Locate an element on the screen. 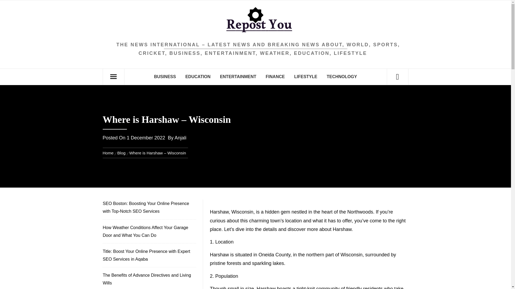 Image resolution: width=515 pixels, height=289 pixels. The Benefits of Advance Directives and Living Wills is located at coordinates (149, 279).